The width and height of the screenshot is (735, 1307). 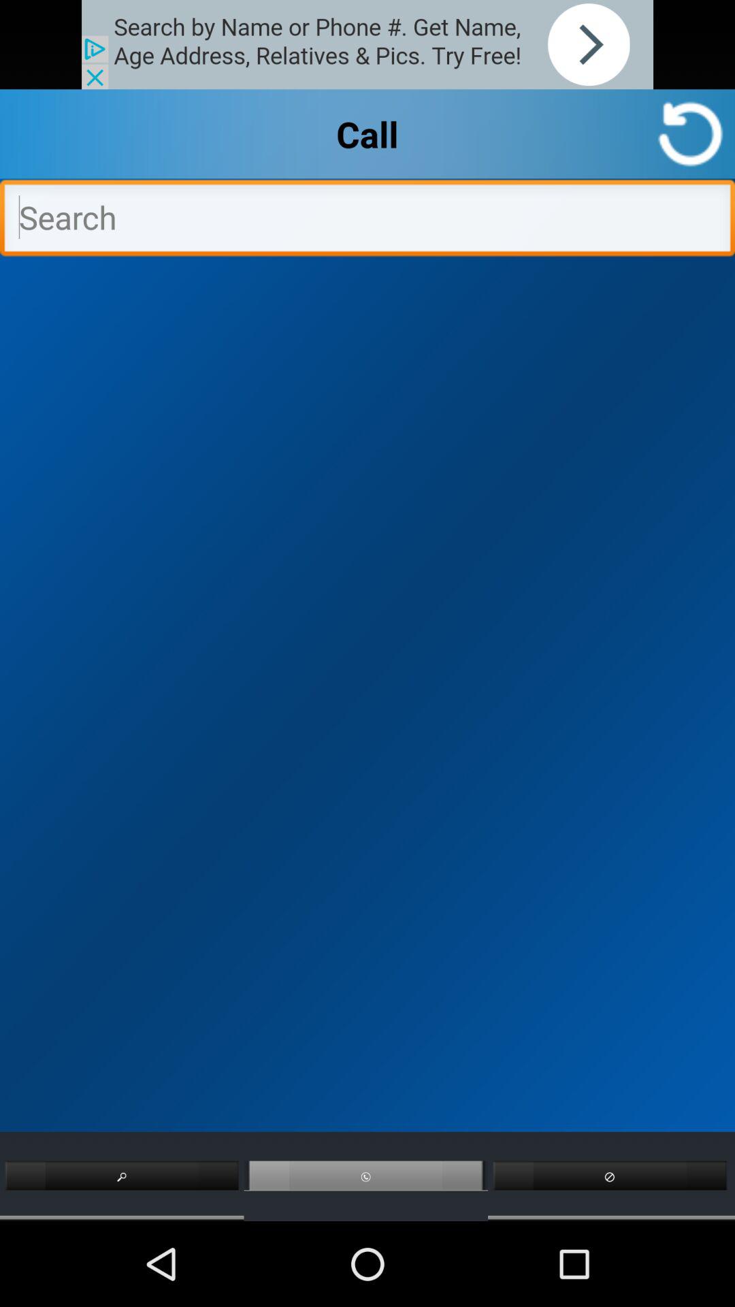 I want to click on announcement, so click(x=367, y=45).